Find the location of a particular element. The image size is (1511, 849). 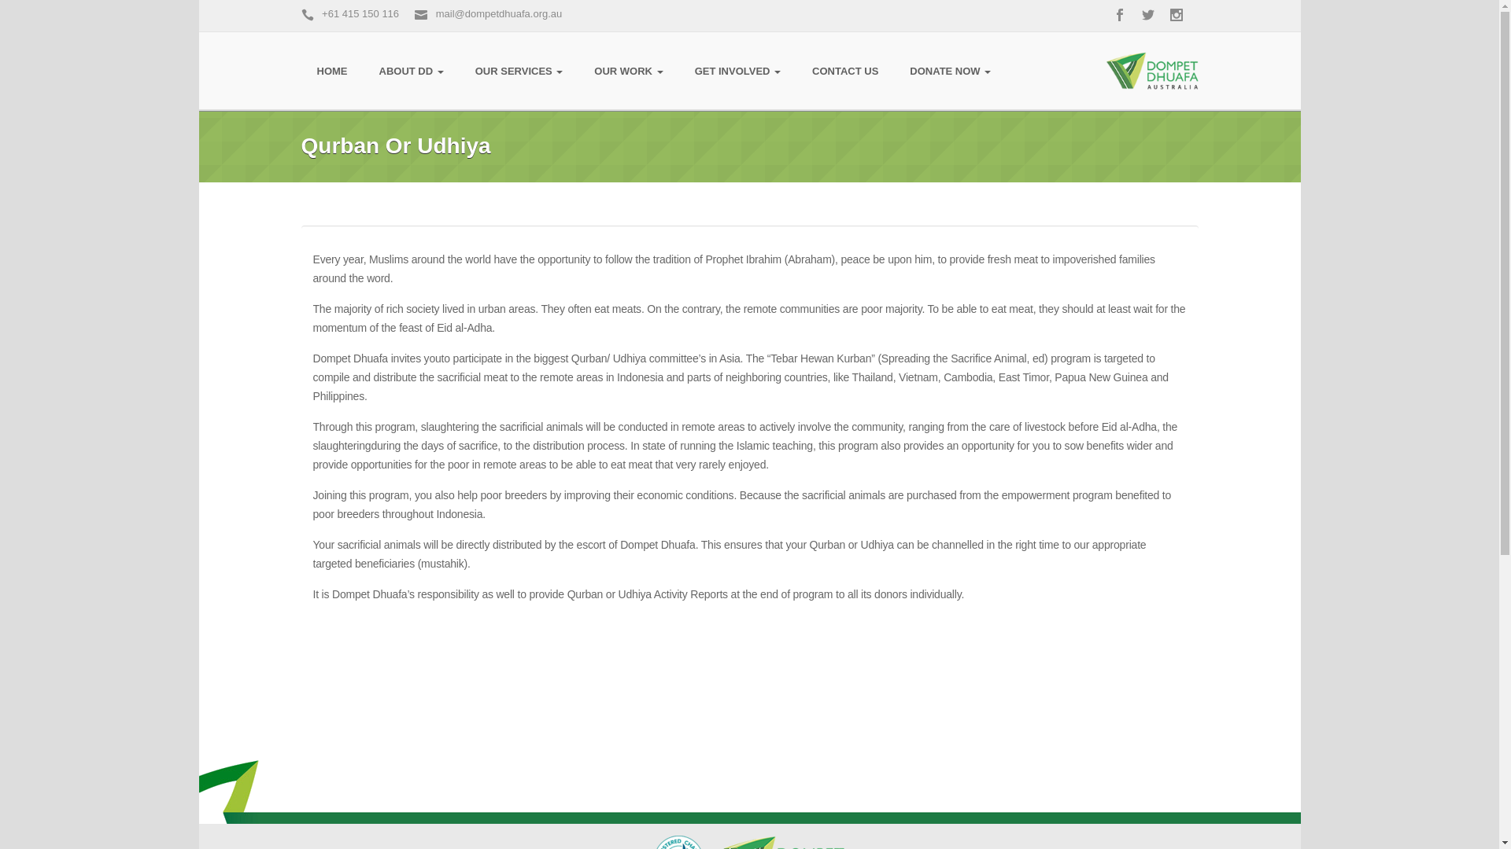

OUR WORK is located at coordinates (628, 72).